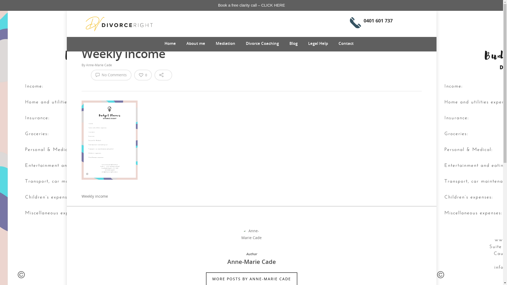 This screenshot has height=285, width=507. What do you see at coordinates (294, 44) in the screenshot?
I see `Blog` at bounding box center [294, 44].